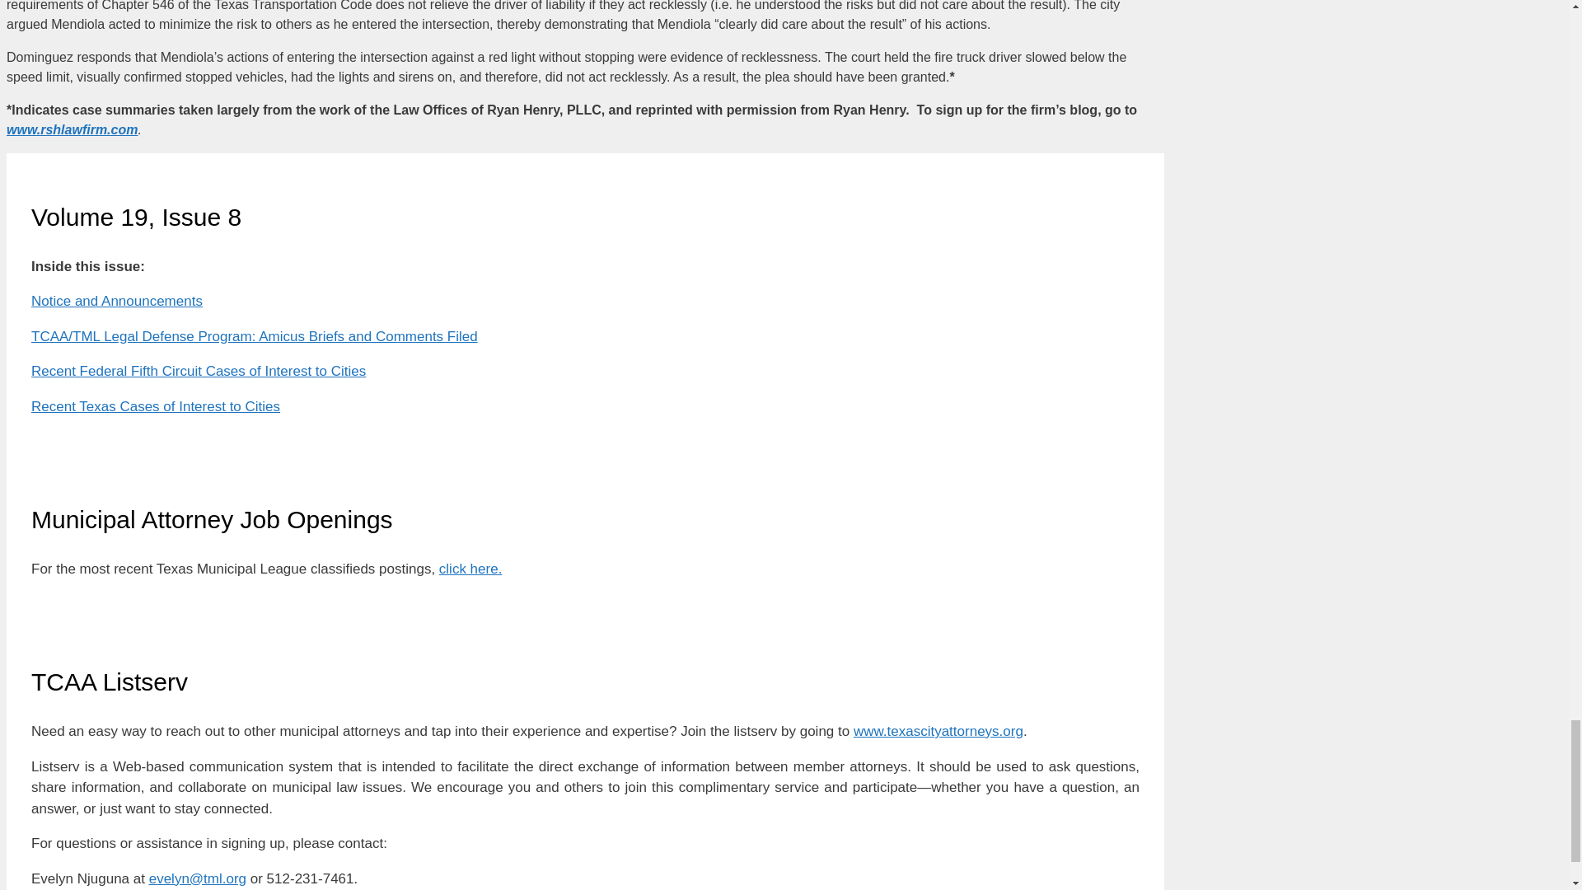 This screenshot has width=1582, height=890. I want to click on www.rshlawfirm.com, so click(72, 130).